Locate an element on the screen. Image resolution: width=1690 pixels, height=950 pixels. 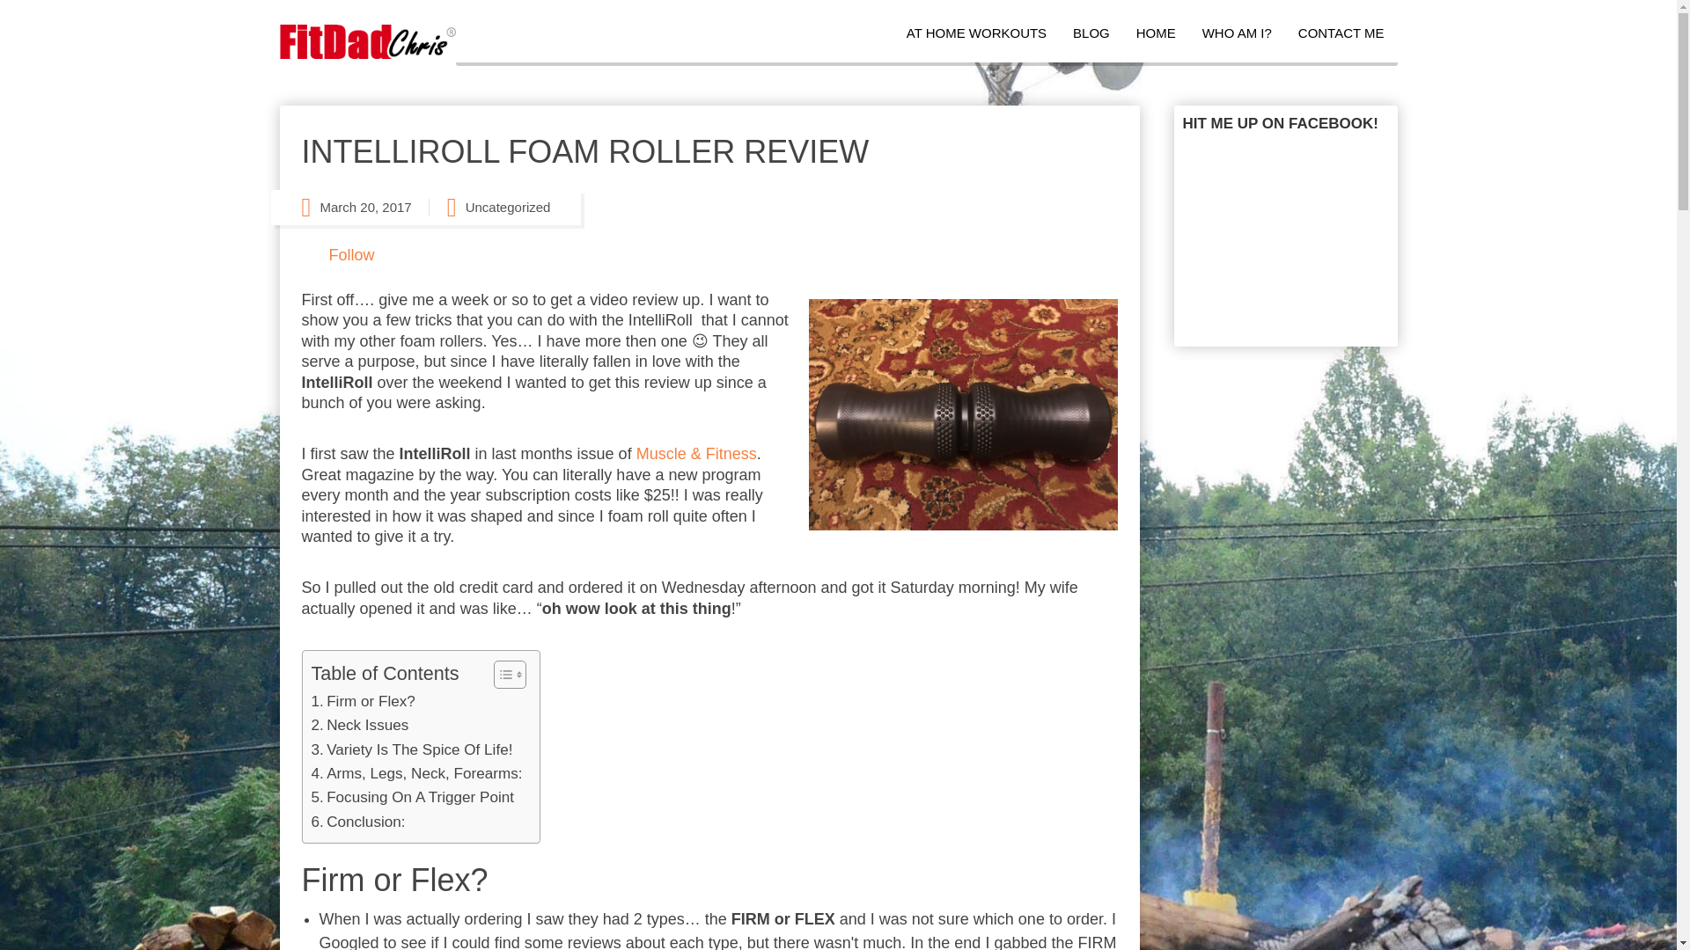
Arms, Legs, Neck, Forearms: is located at coordinates (416, 774).